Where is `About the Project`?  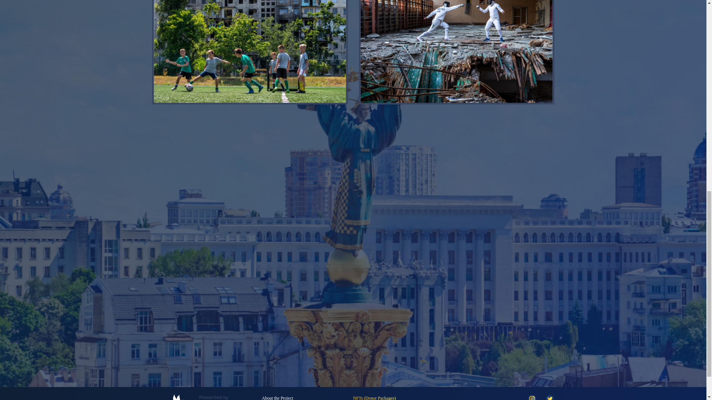 About the Project is located at coordinates (277, 398).